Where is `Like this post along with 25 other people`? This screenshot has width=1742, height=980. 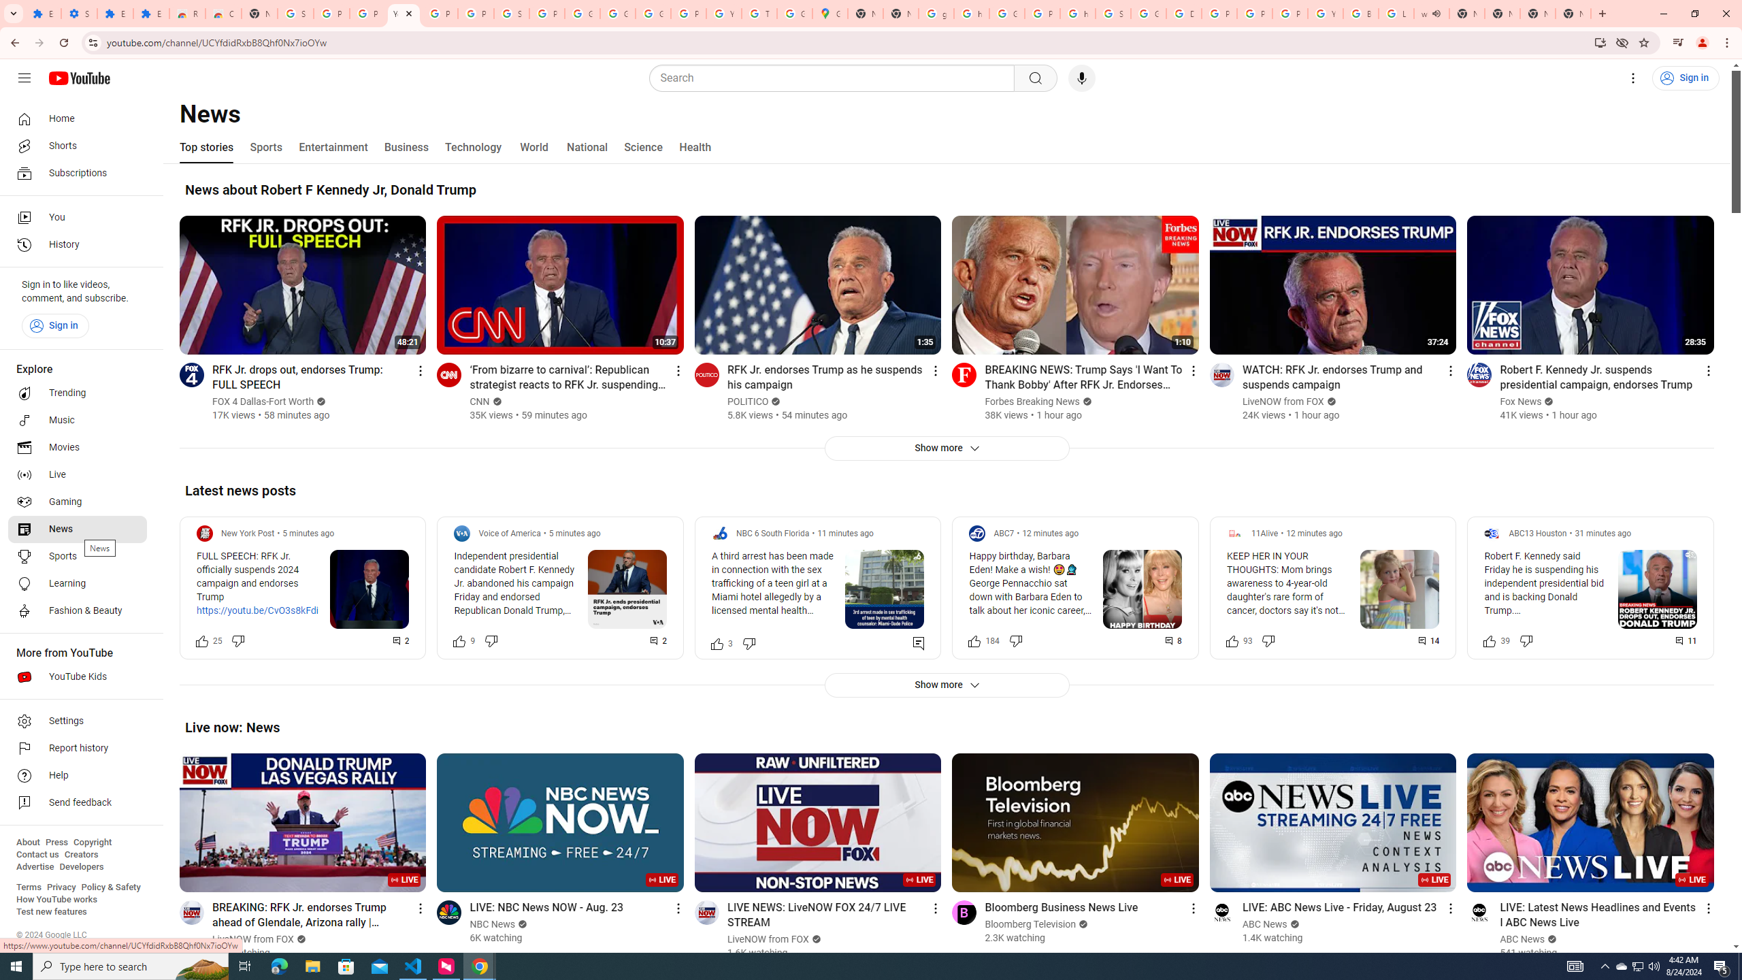
Like this post along with 25 other people is located at coordinates (201, 640).